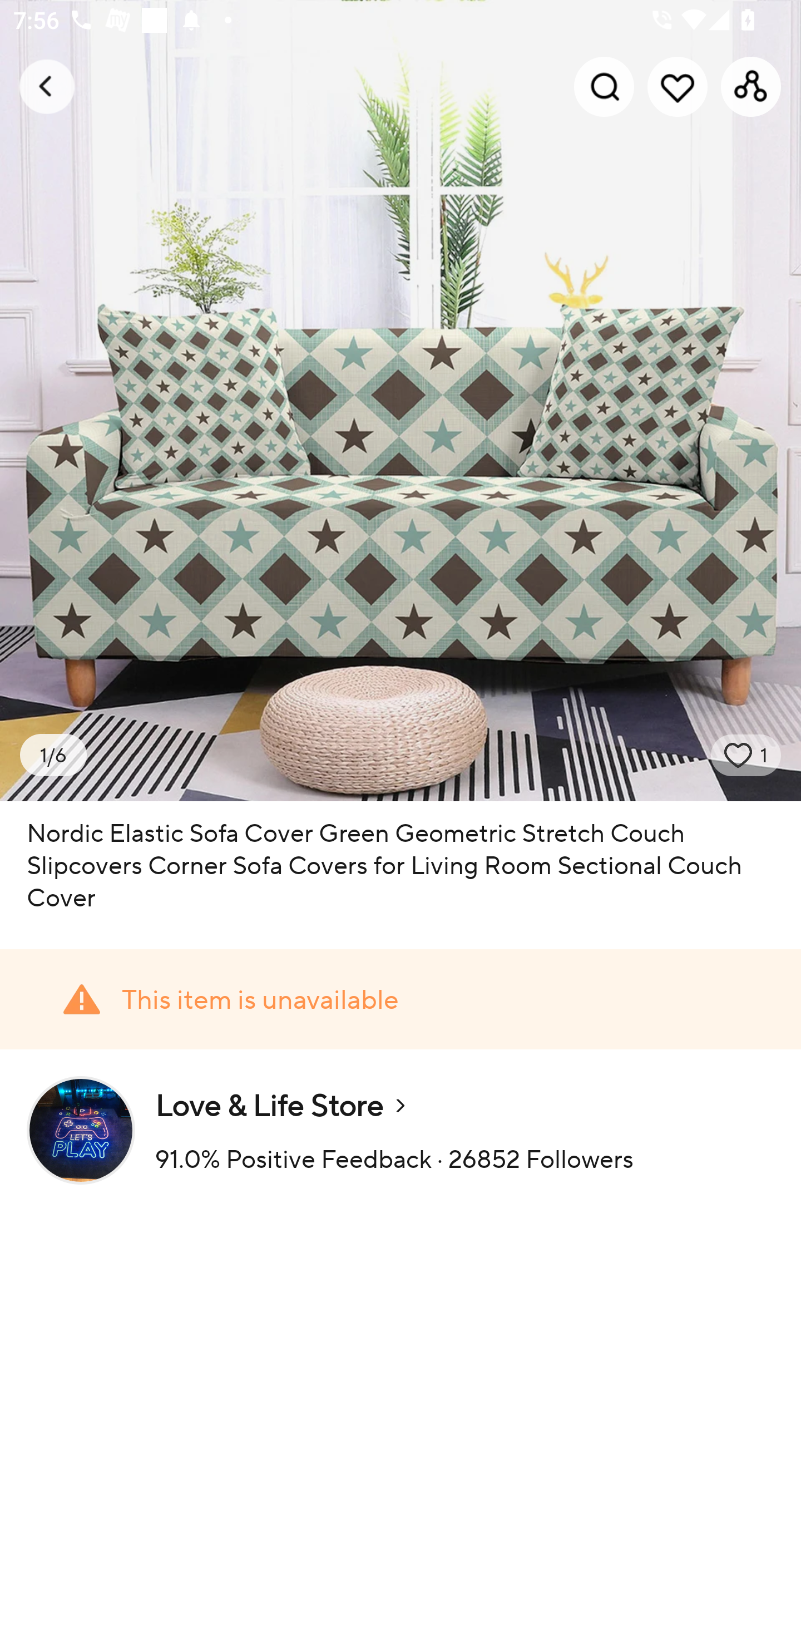  What do you see at coordinates (47, 86) in the screenshot?
I see `Navigate up` at bounding box center [47, 86].